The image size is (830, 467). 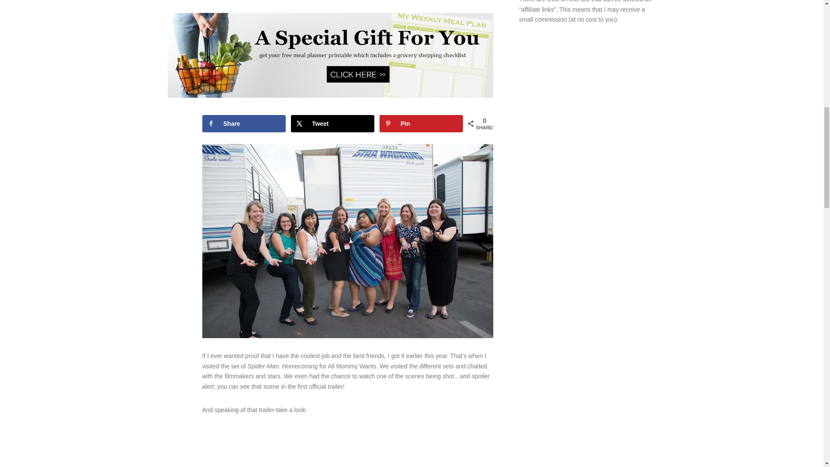 What do you see at coordinates (332, 123) in the screenshot?
I see `Share on X` at bounding box center [332, 123].